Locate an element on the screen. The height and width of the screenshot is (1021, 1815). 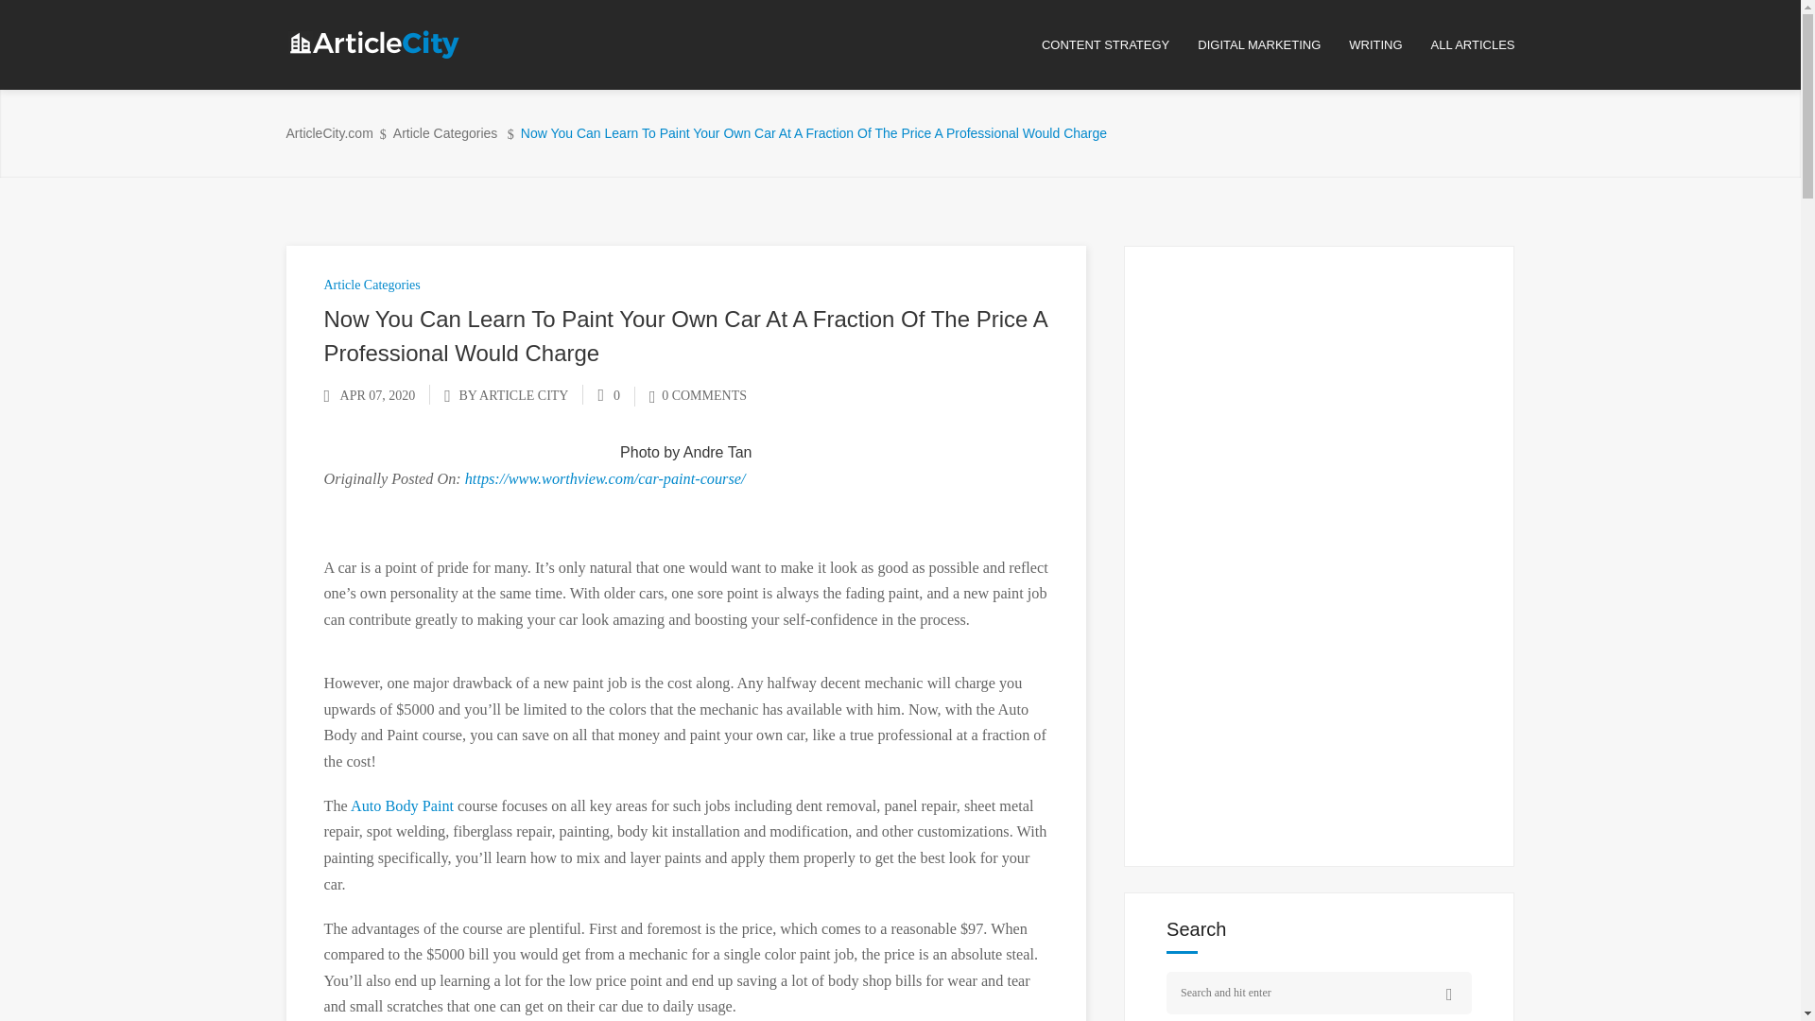
0 COMMENTS is located at coordinates (698, 395).